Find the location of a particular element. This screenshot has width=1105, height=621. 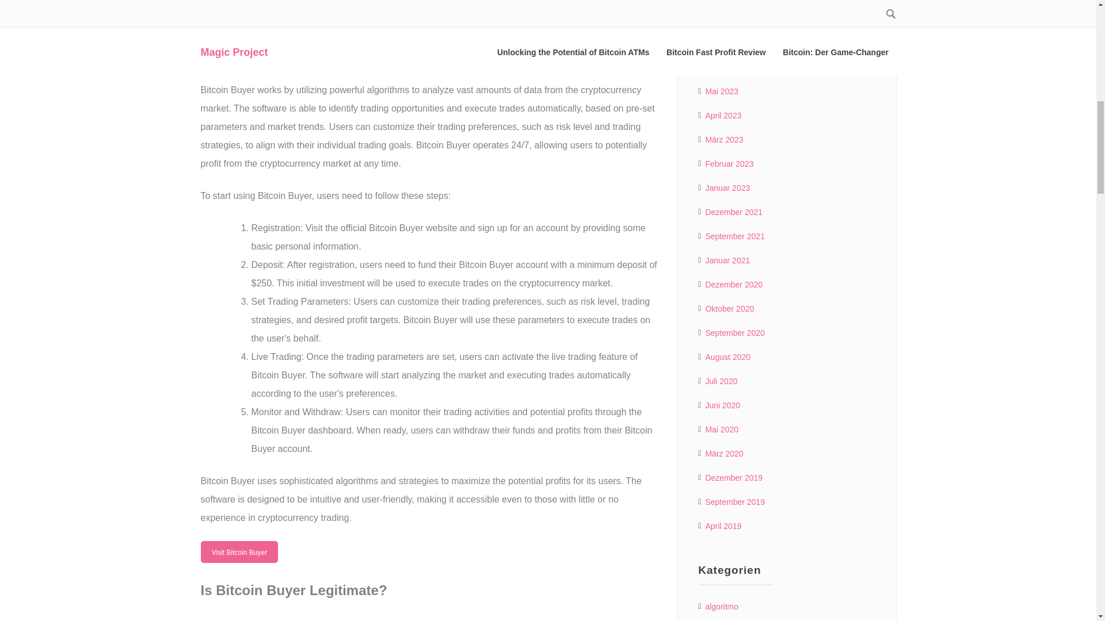

Juni 2023 is located at coordinates (722, 67).